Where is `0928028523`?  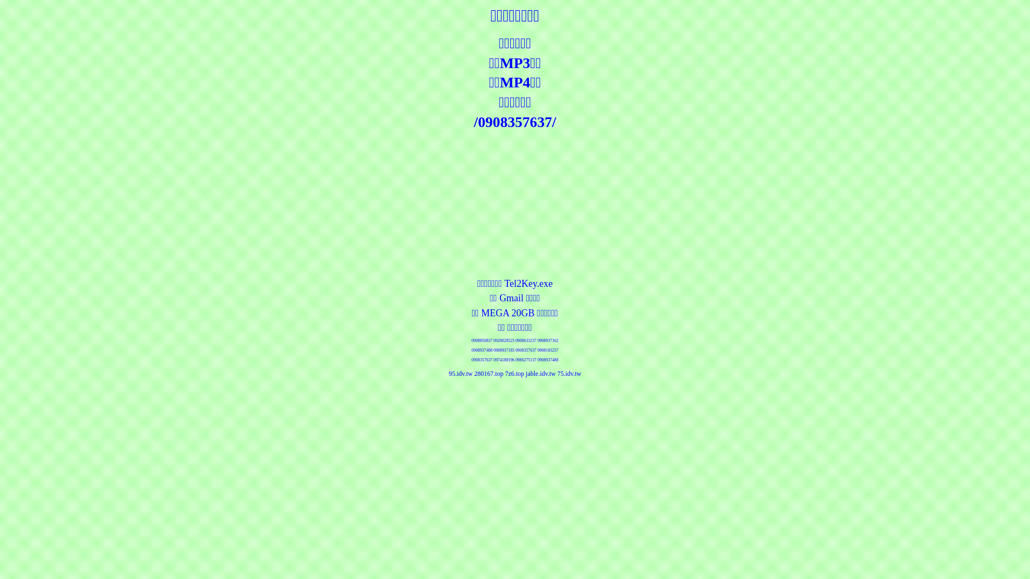
0928028523 is located at coordinates (504, 341).